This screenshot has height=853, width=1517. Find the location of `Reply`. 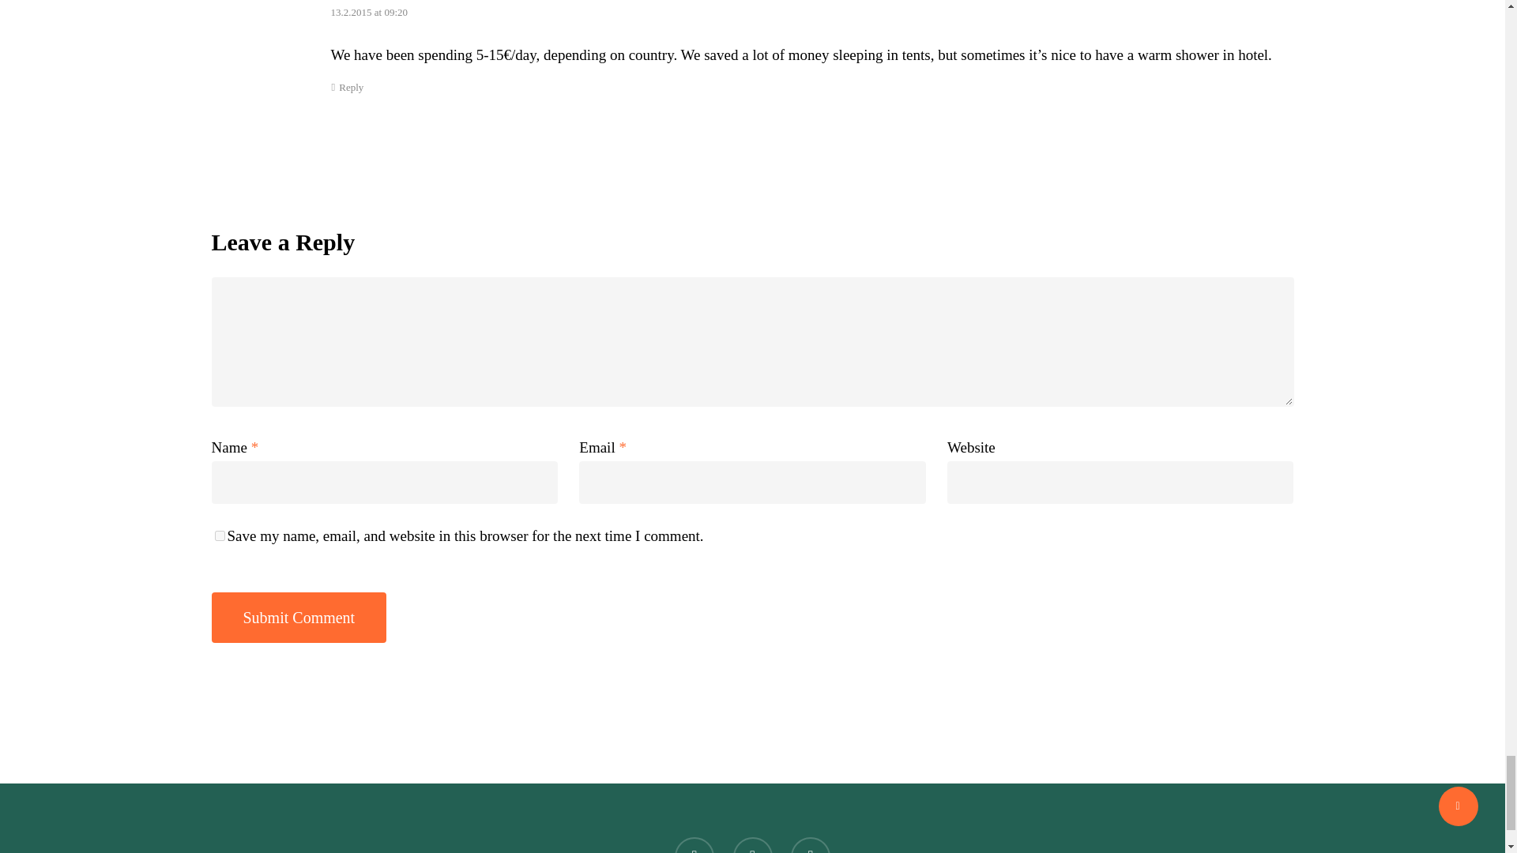

Reply is located at coordinates (347, 87).